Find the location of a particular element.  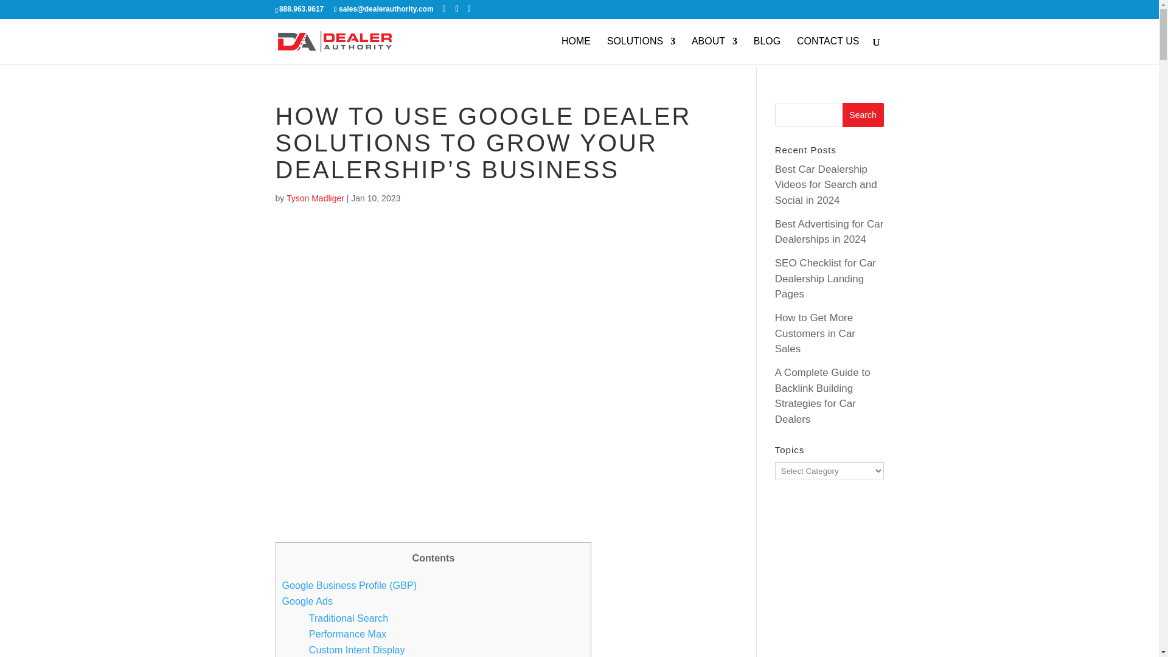

Tyson Madliger is located at coordinates (315, 198).